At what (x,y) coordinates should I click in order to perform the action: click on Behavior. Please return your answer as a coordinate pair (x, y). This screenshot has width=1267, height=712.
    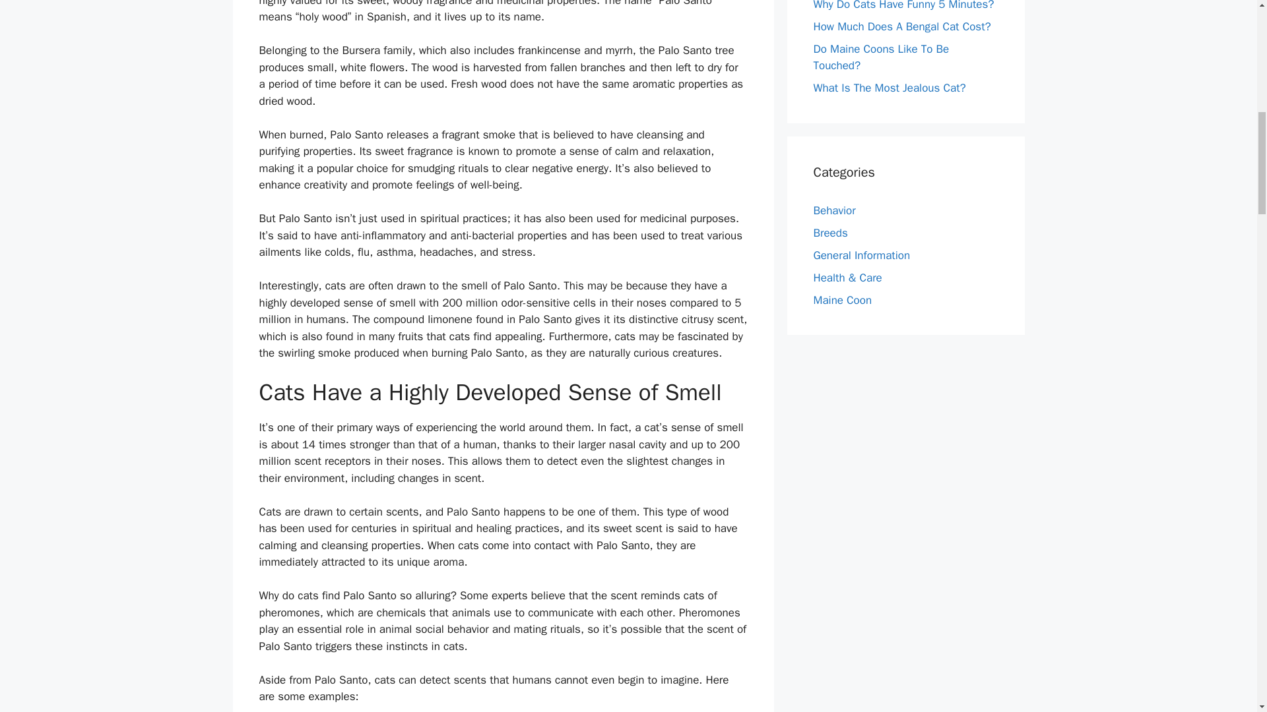
    Looking at the image, I should click on (834, 210).